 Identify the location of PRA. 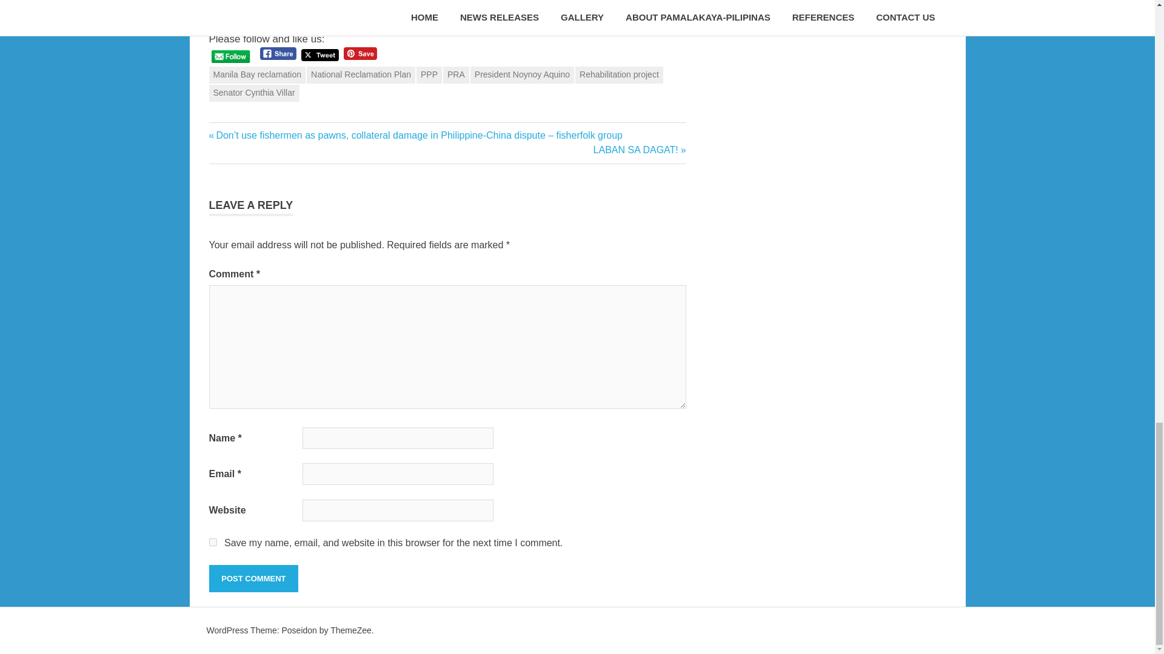
(456, 75).